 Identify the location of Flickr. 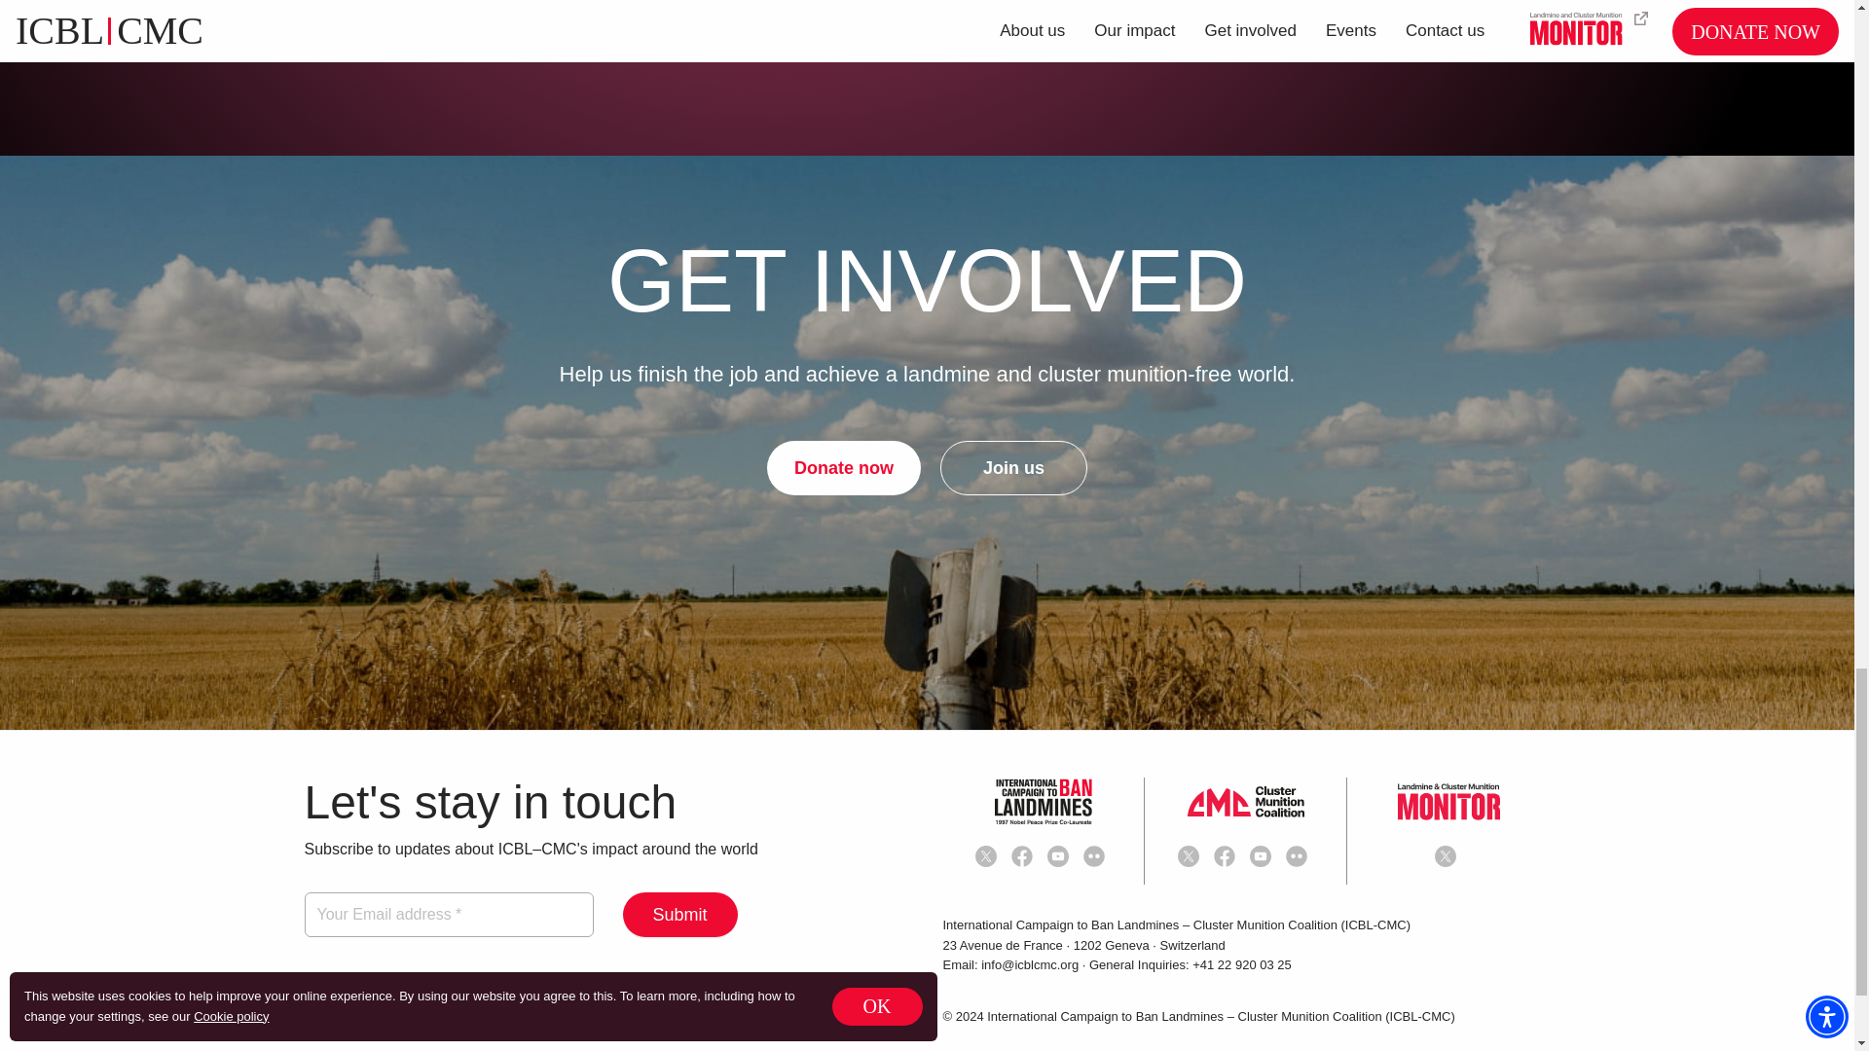
(1299, 856).